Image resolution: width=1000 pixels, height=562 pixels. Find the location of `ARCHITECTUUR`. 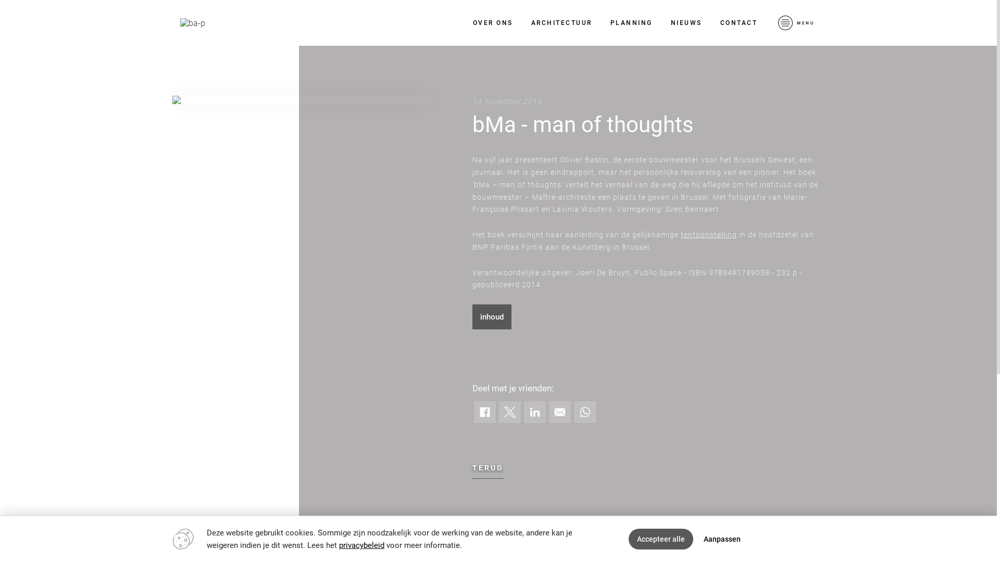

ARCHITECTUUR is located at coordinates (561, 23).